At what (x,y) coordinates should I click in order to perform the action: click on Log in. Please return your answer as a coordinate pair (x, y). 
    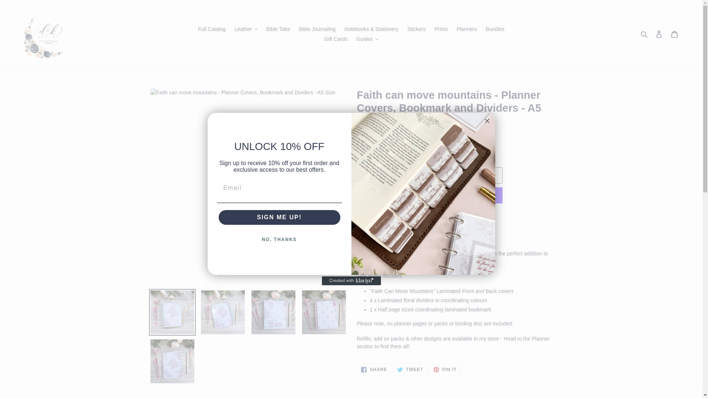
    Looking at the image, I should click on (659, 34).